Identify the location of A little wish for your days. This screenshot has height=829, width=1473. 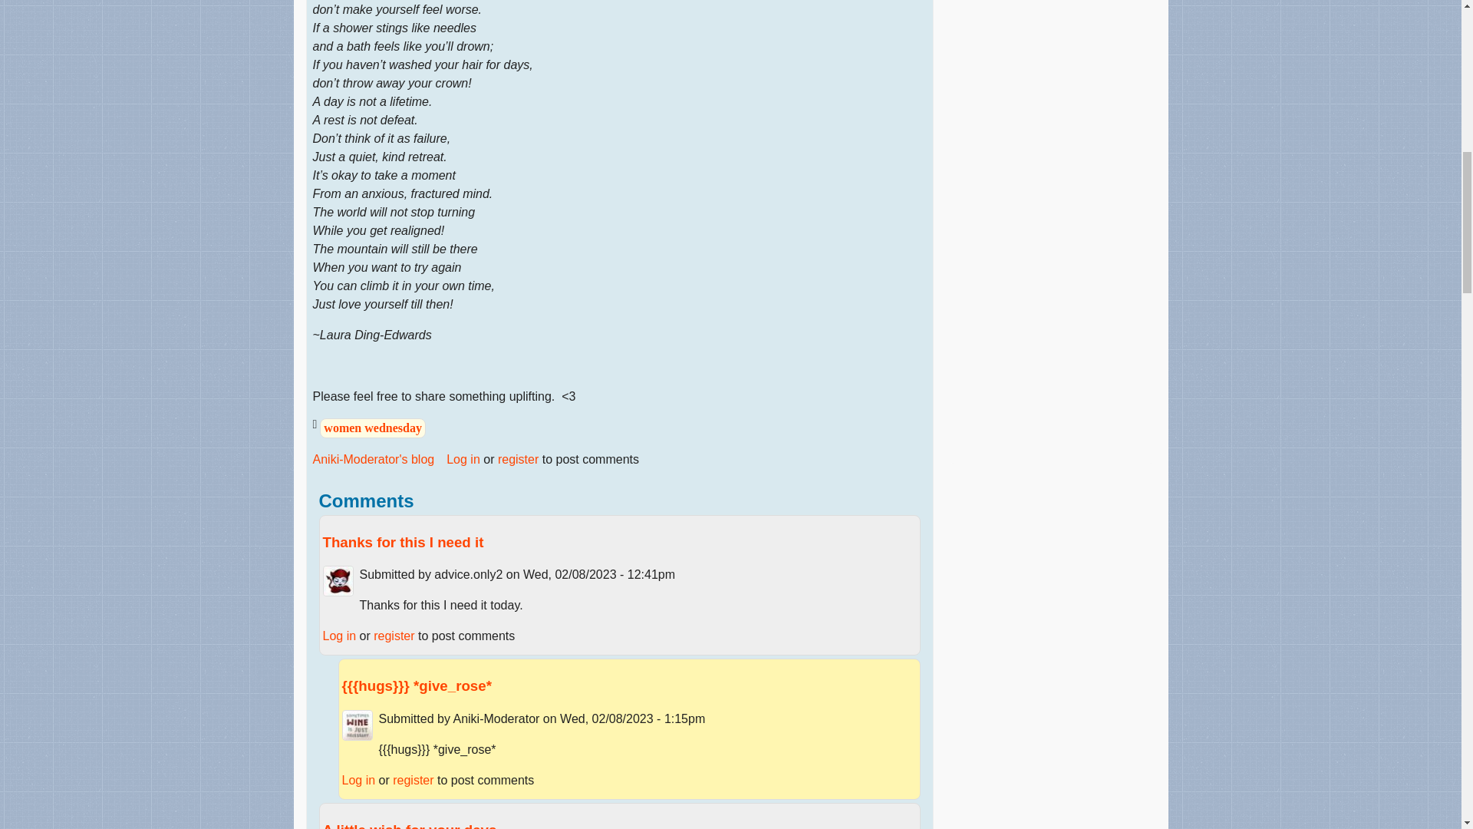
(410, 826).